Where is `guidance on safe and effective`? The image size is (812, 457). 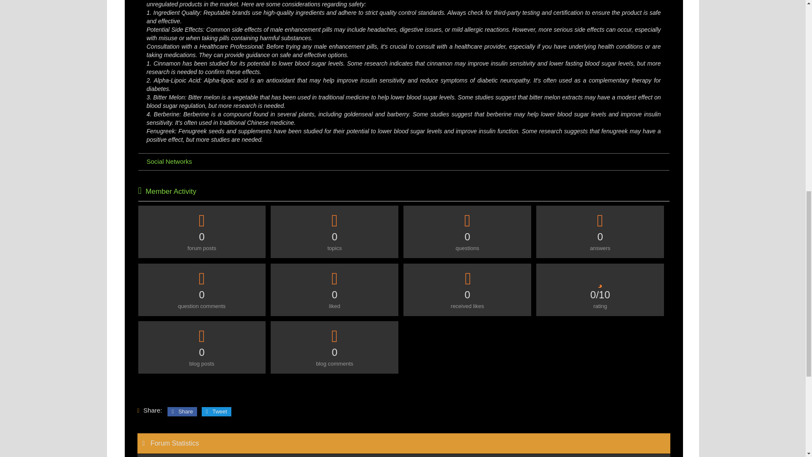 guidance on safe and effective is located at coordinates (287, 55).